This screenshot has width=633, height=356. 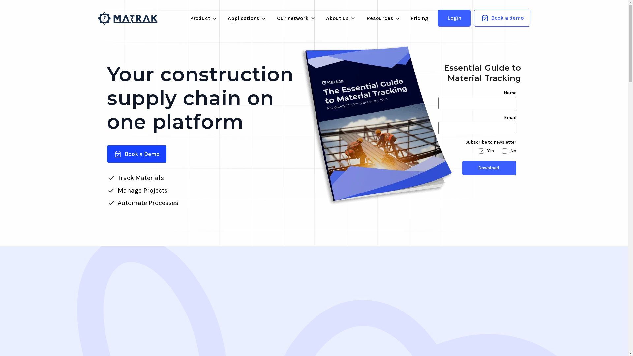 I want to click on About us, so click(x=340, y=18).